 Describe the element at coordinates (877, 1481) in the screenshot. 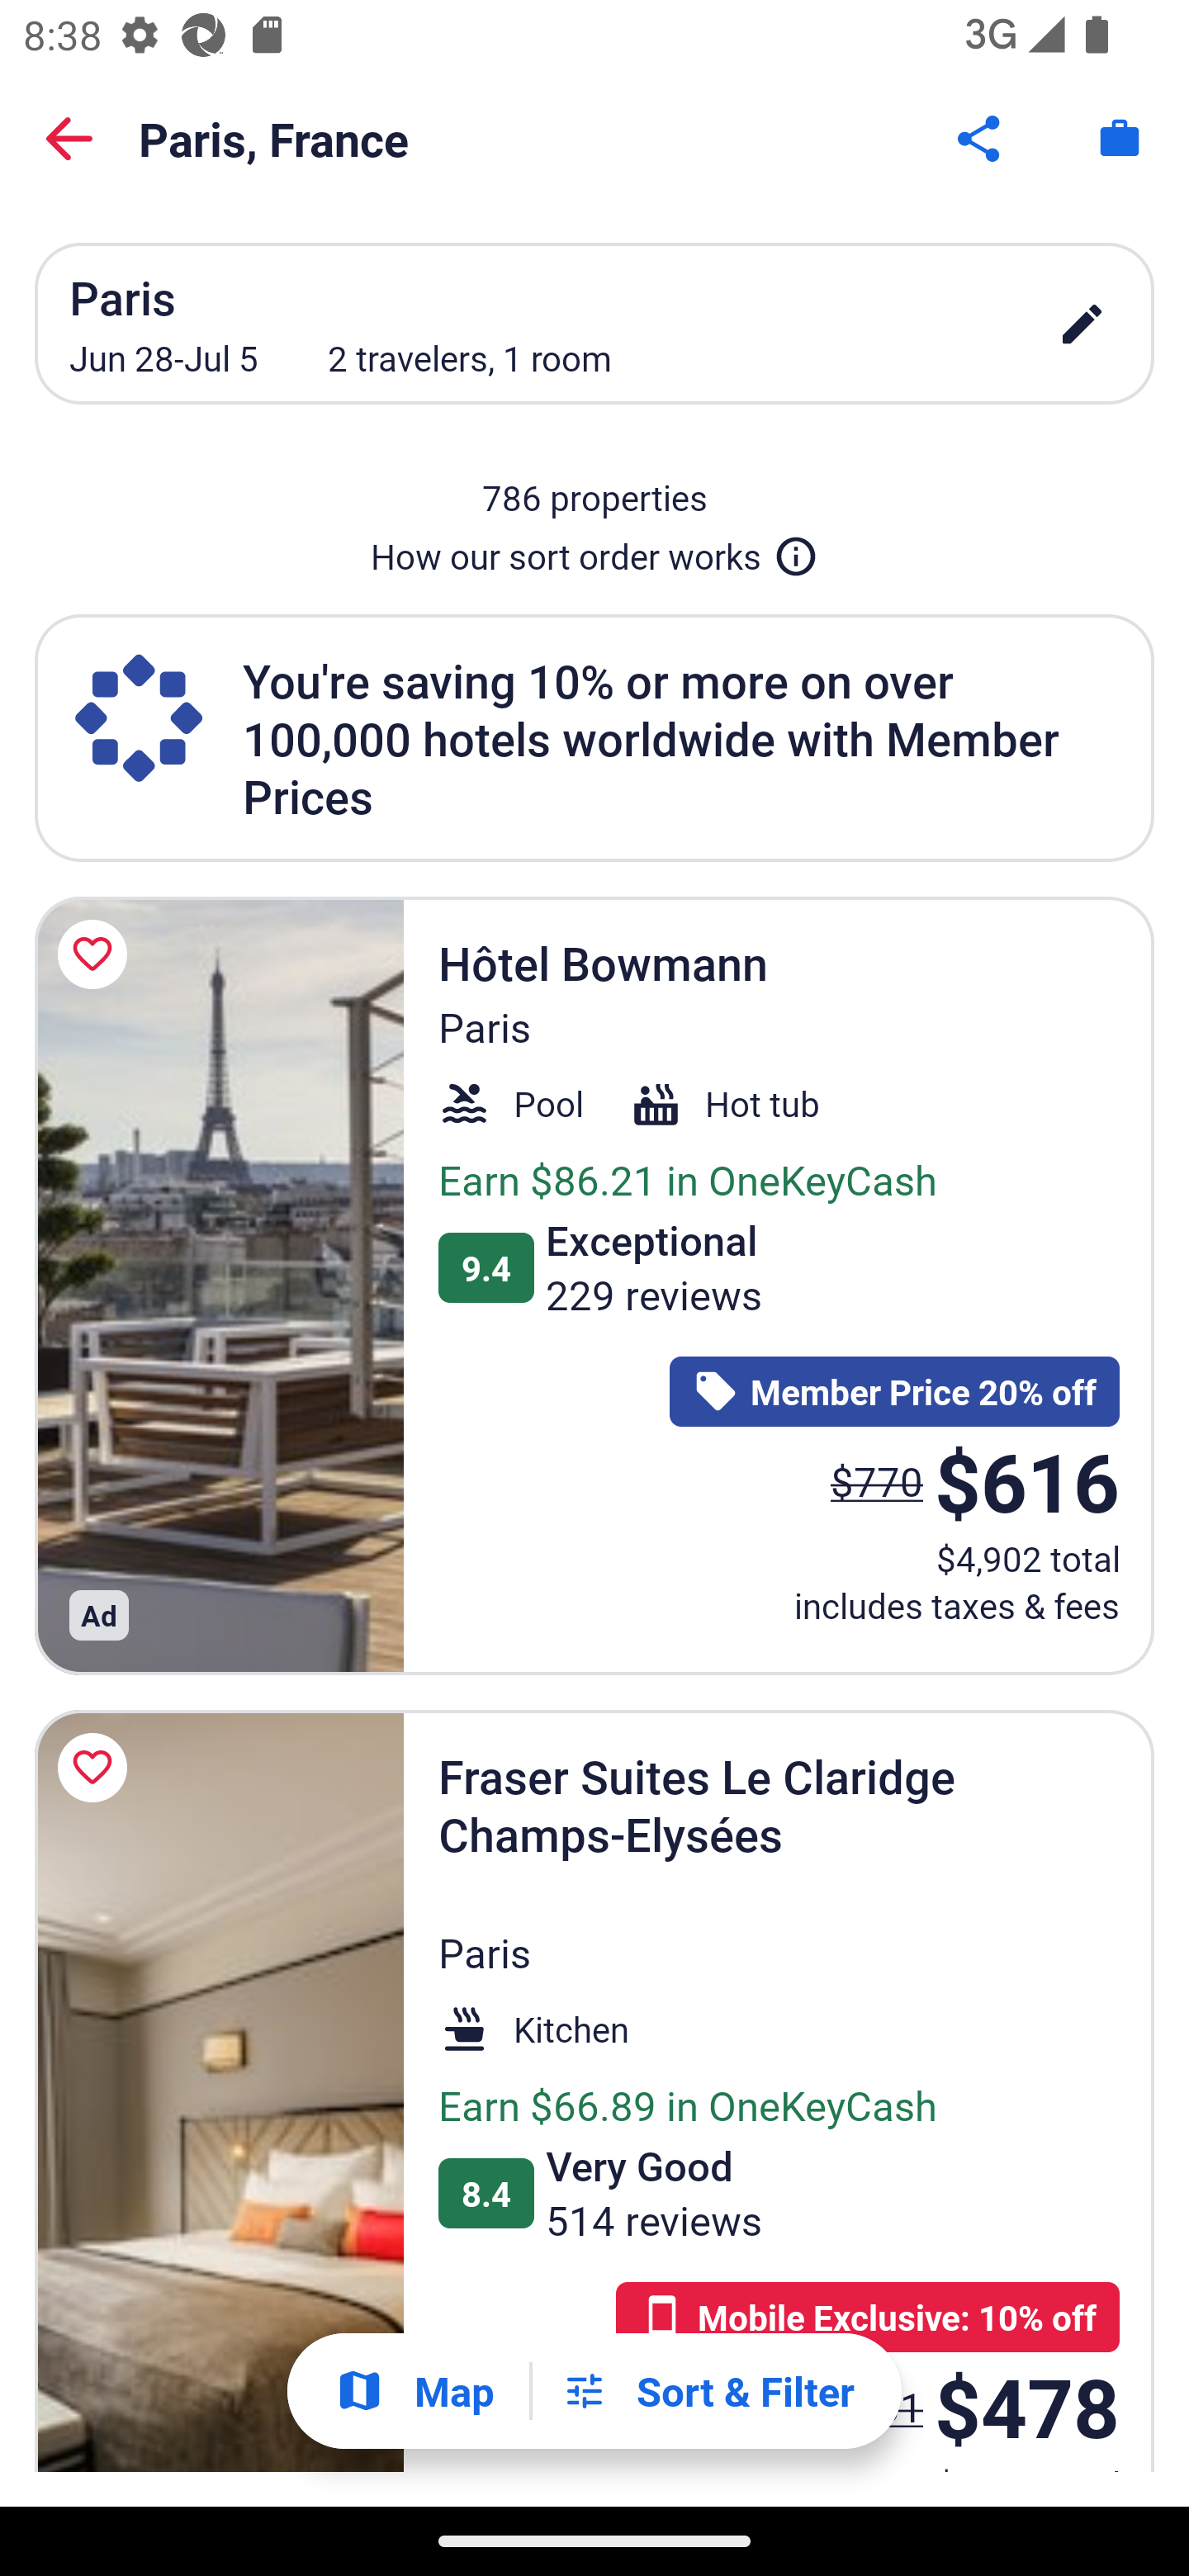

I see `$770 The price was $770` at that location.